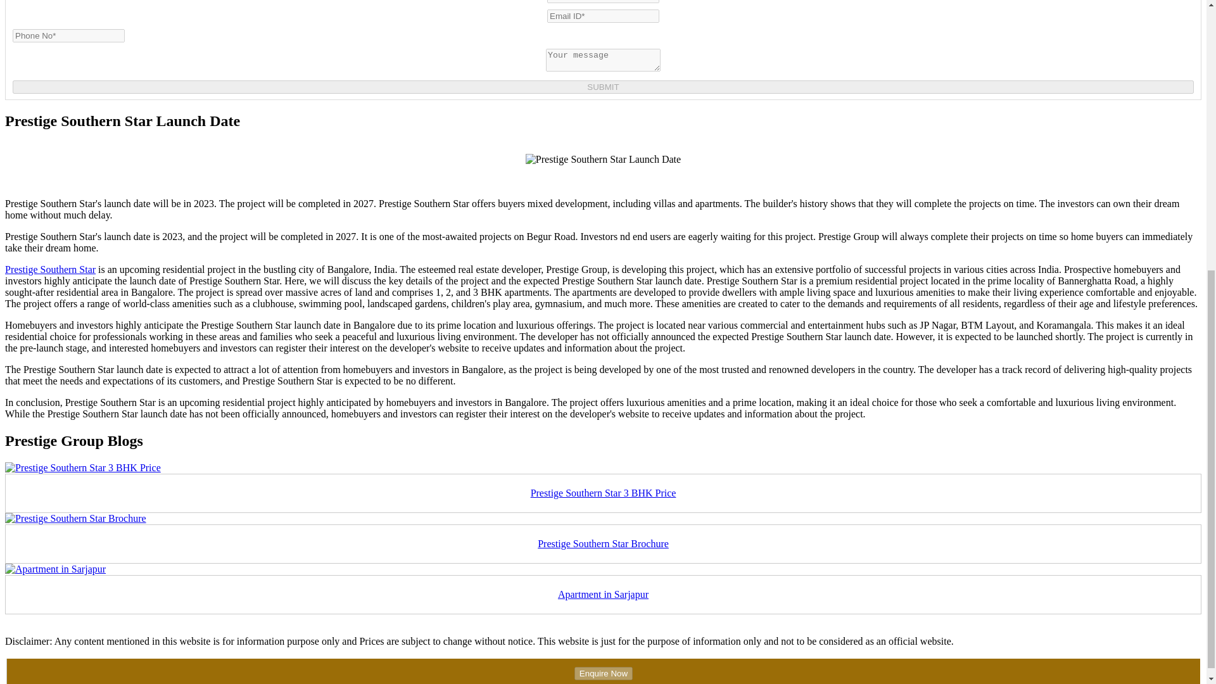  Describe the element at coordinates (603, 673) in the screenshot. I see `Enquire Now` at that location.